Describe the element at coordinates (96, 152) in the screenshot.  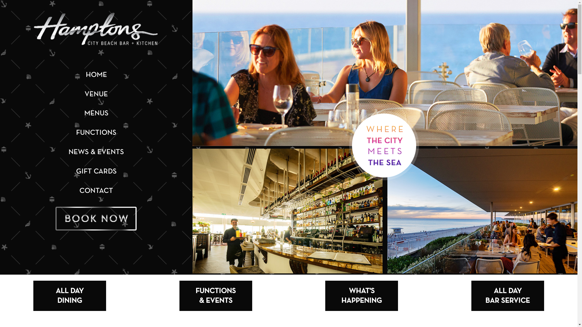
I see `NEWS & EVENTS` at that location.